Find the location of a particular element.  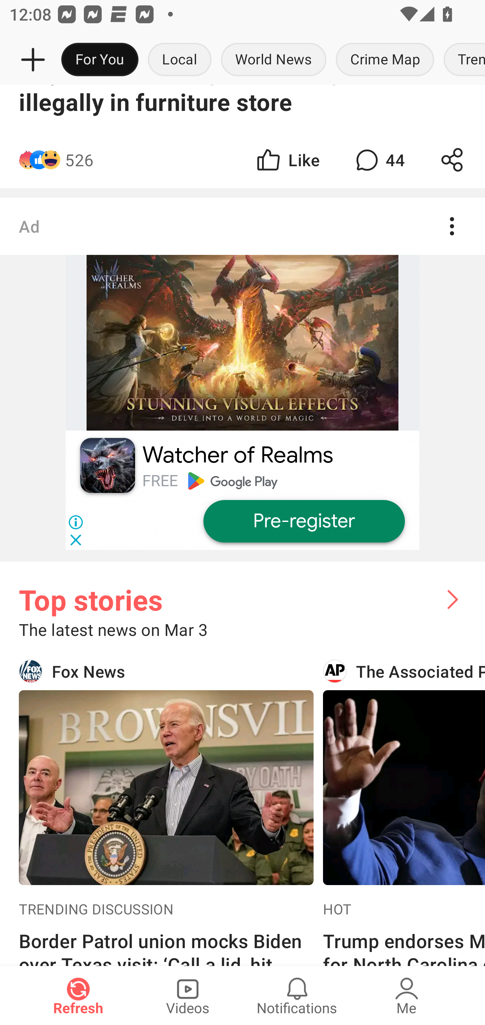

526 is located at coordinates (79, 160).